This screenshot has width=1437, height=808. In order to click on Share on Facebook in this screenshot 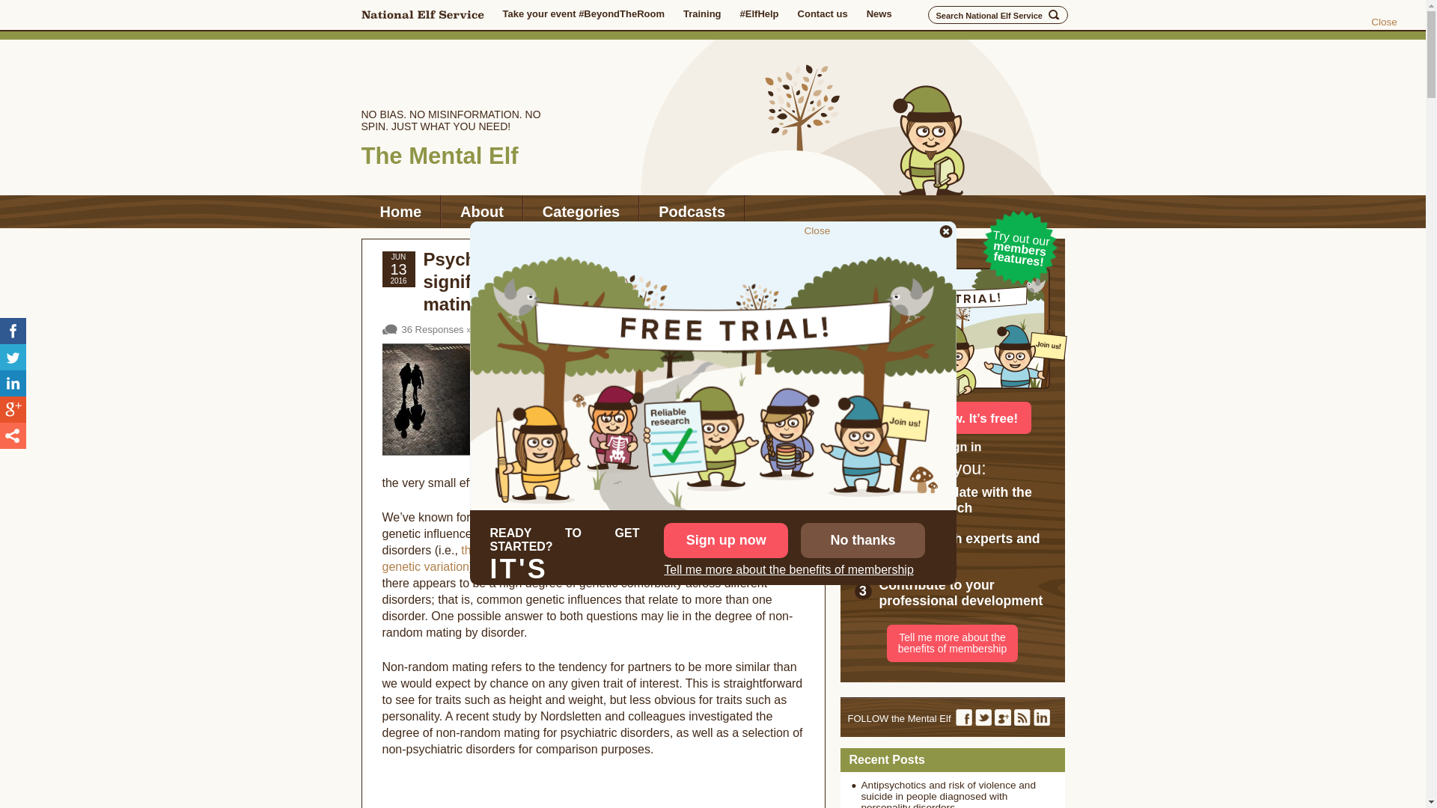, I will do `click(13, 331)`.